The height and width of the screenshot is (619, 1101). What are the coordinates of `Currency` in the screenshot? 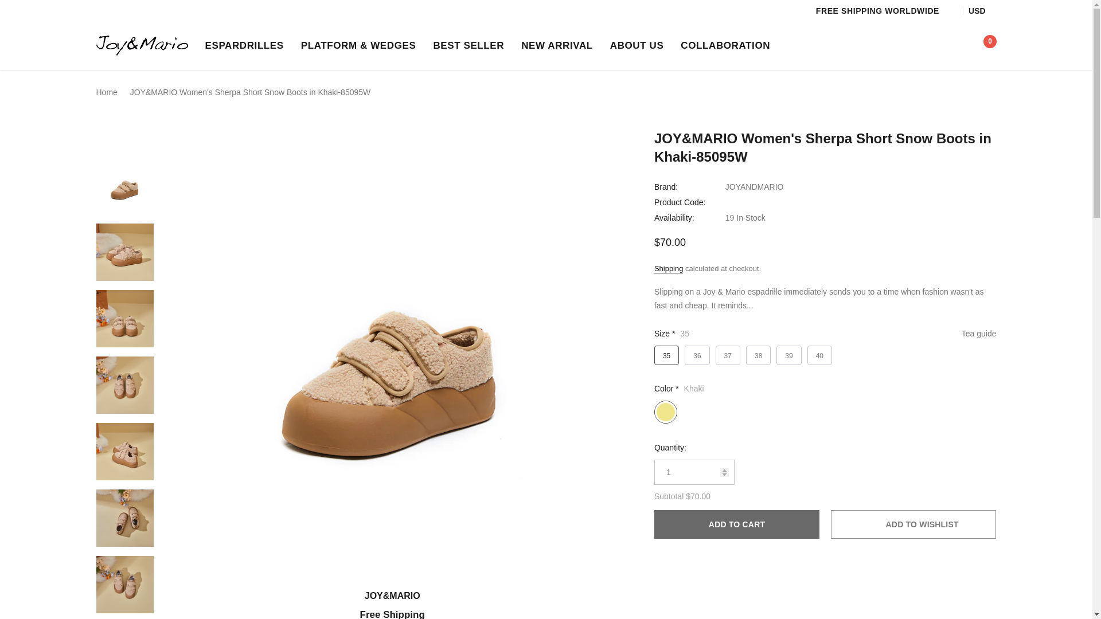 It's located at (982, 10).